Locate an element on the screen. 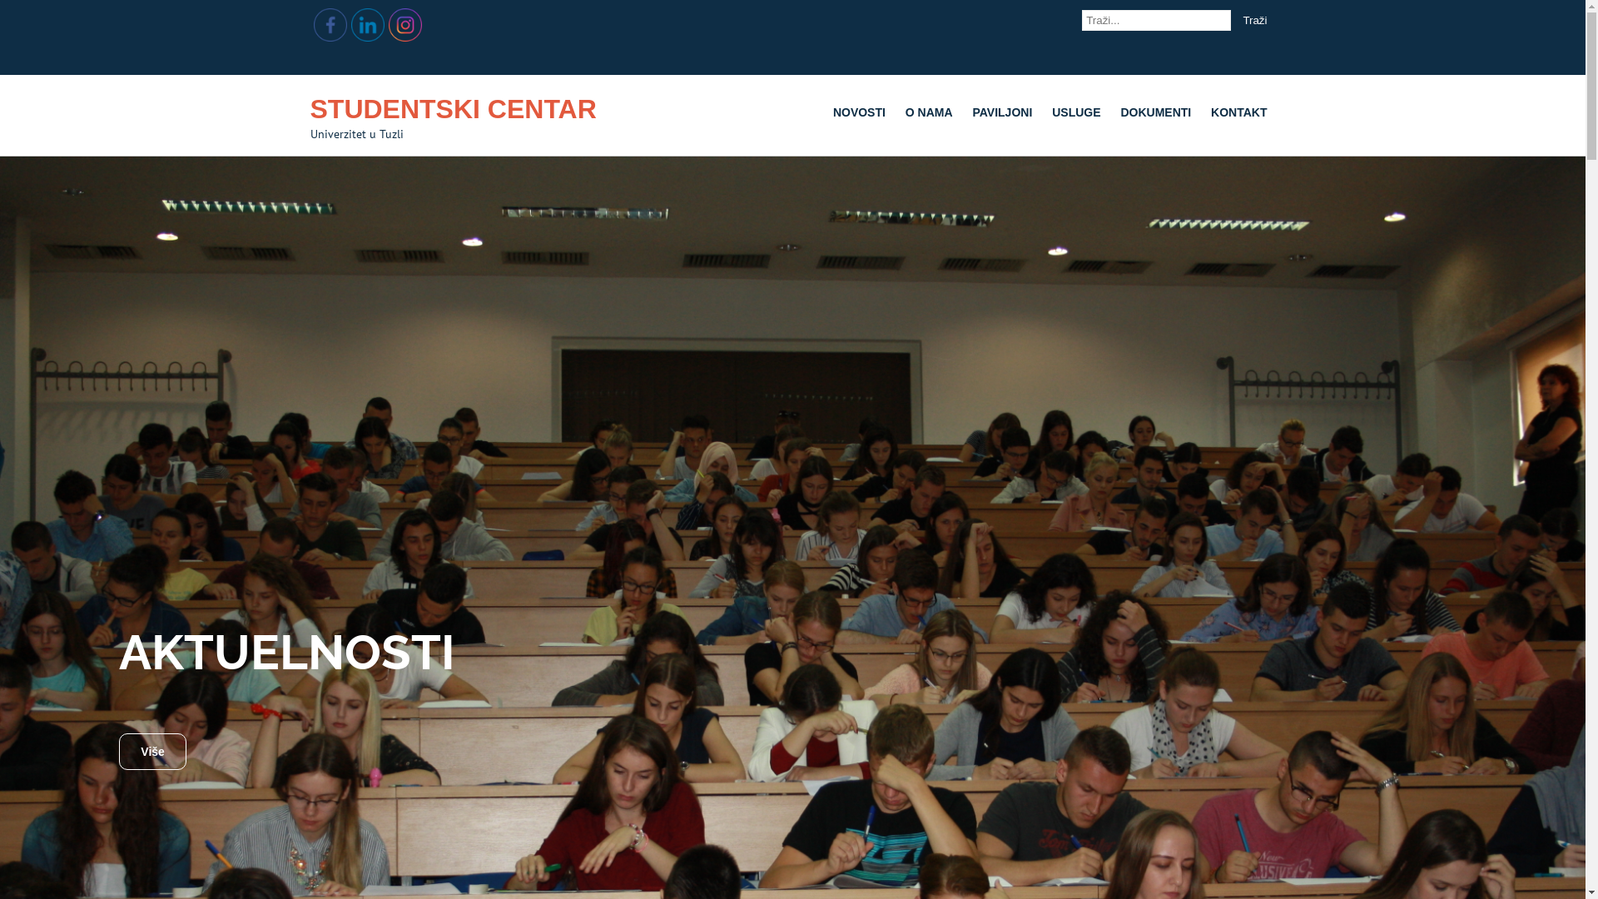  KONTAKT is located at coordinates (1238, 112).